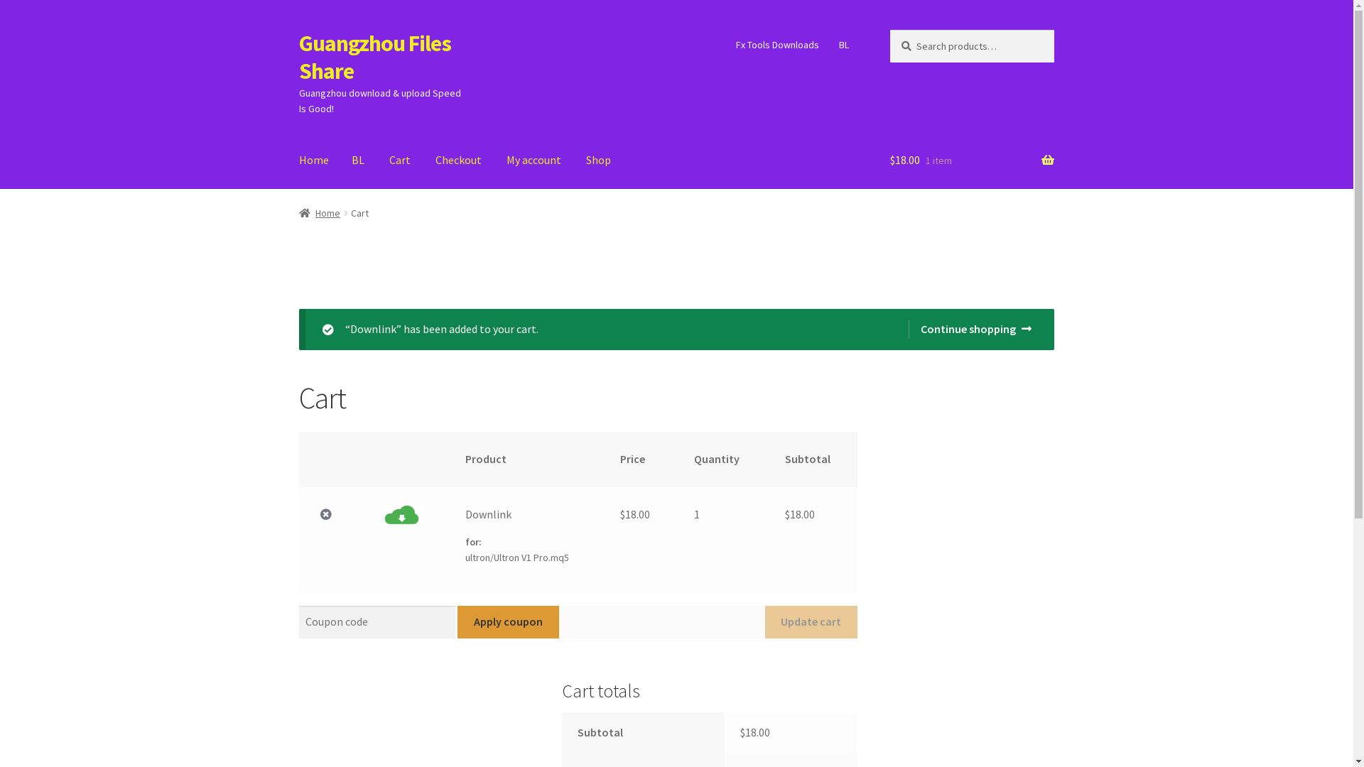 The width and height of the screenshot is (1364, 767). I want to click on Guangzhou Files Share, so click(375, 57).